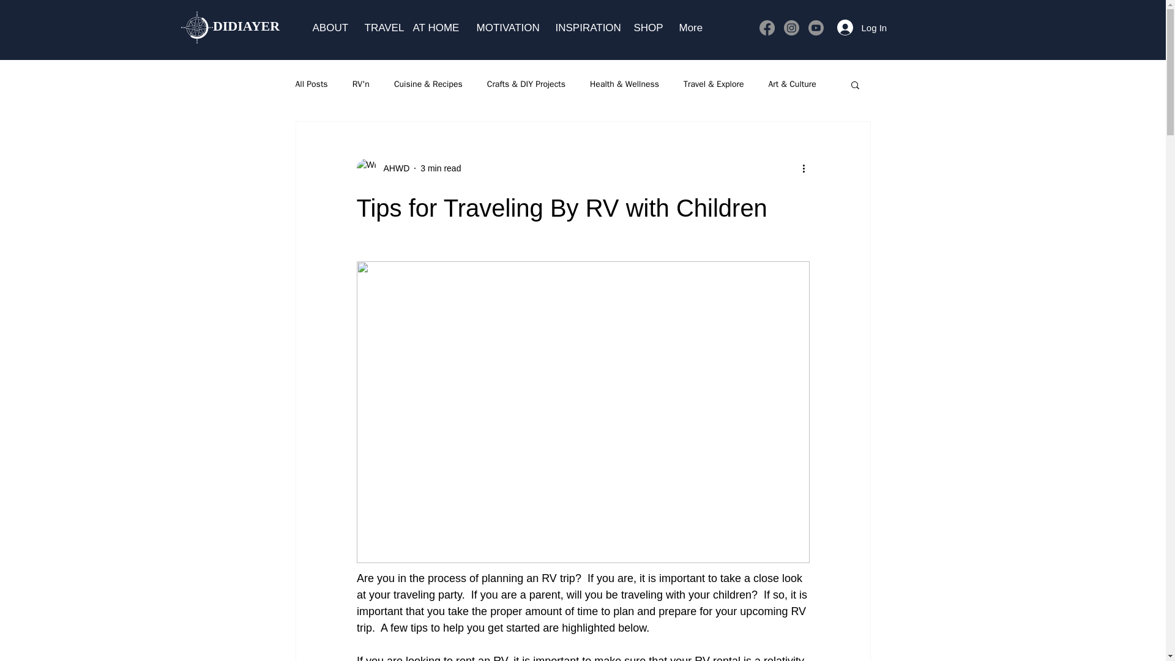 Image resolution: width=1175 pixels, height=661 pixels. What do you see at coordinates (311, 84) in the screenshot?
I see `All Posts` at bounding box center [311, 84].